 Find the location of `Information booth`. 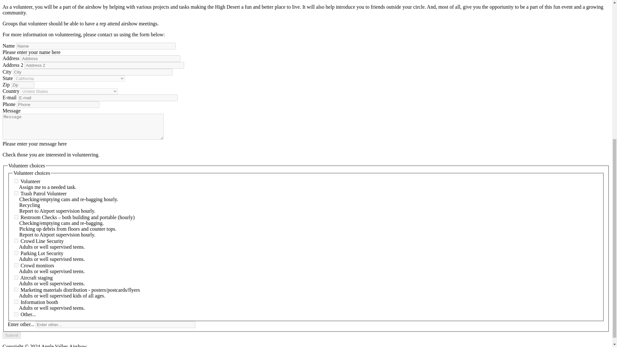

Information booth is located at coordinates (16, 302).